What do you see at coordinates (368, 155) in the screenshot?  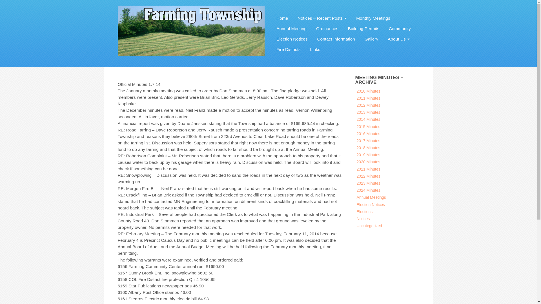 I see `2019 Minutes` at bounding box center [368, 155].